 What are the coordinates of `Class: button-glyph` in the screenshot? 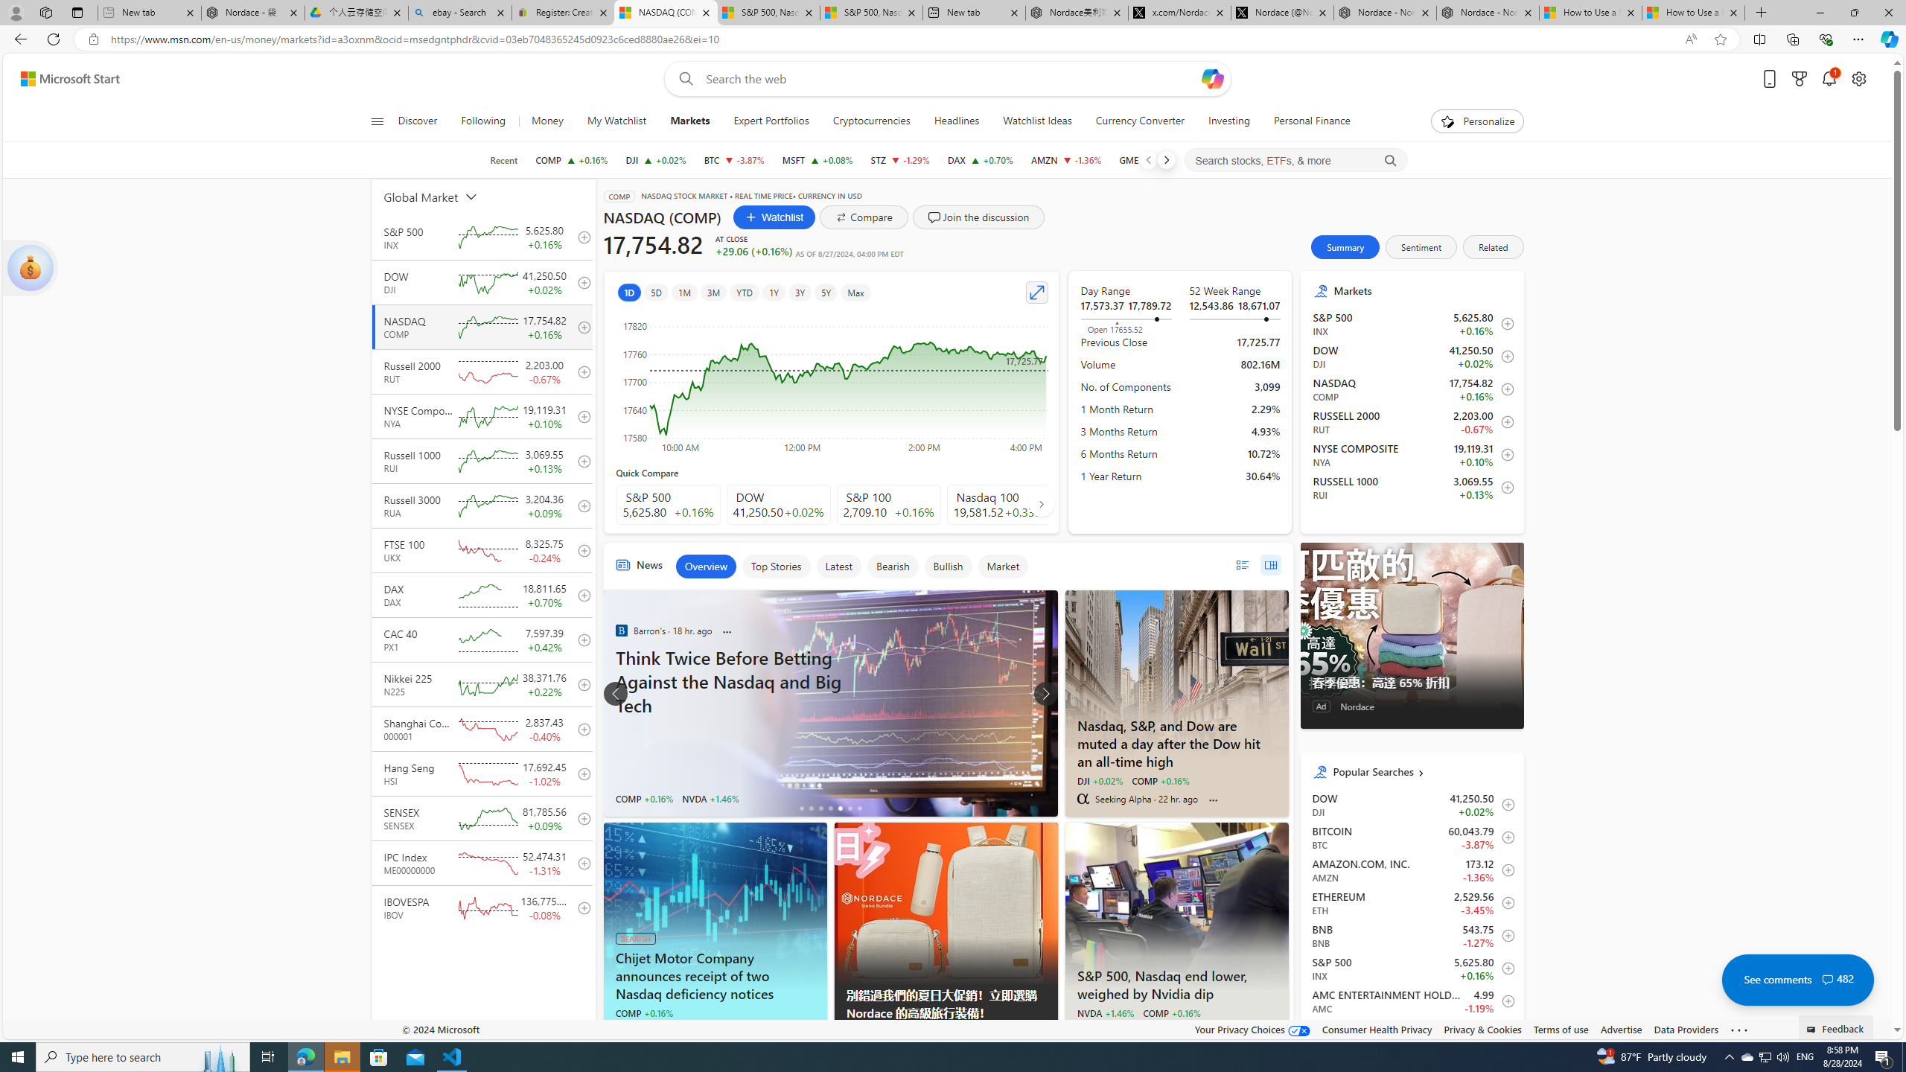 It's located at (377, 121).